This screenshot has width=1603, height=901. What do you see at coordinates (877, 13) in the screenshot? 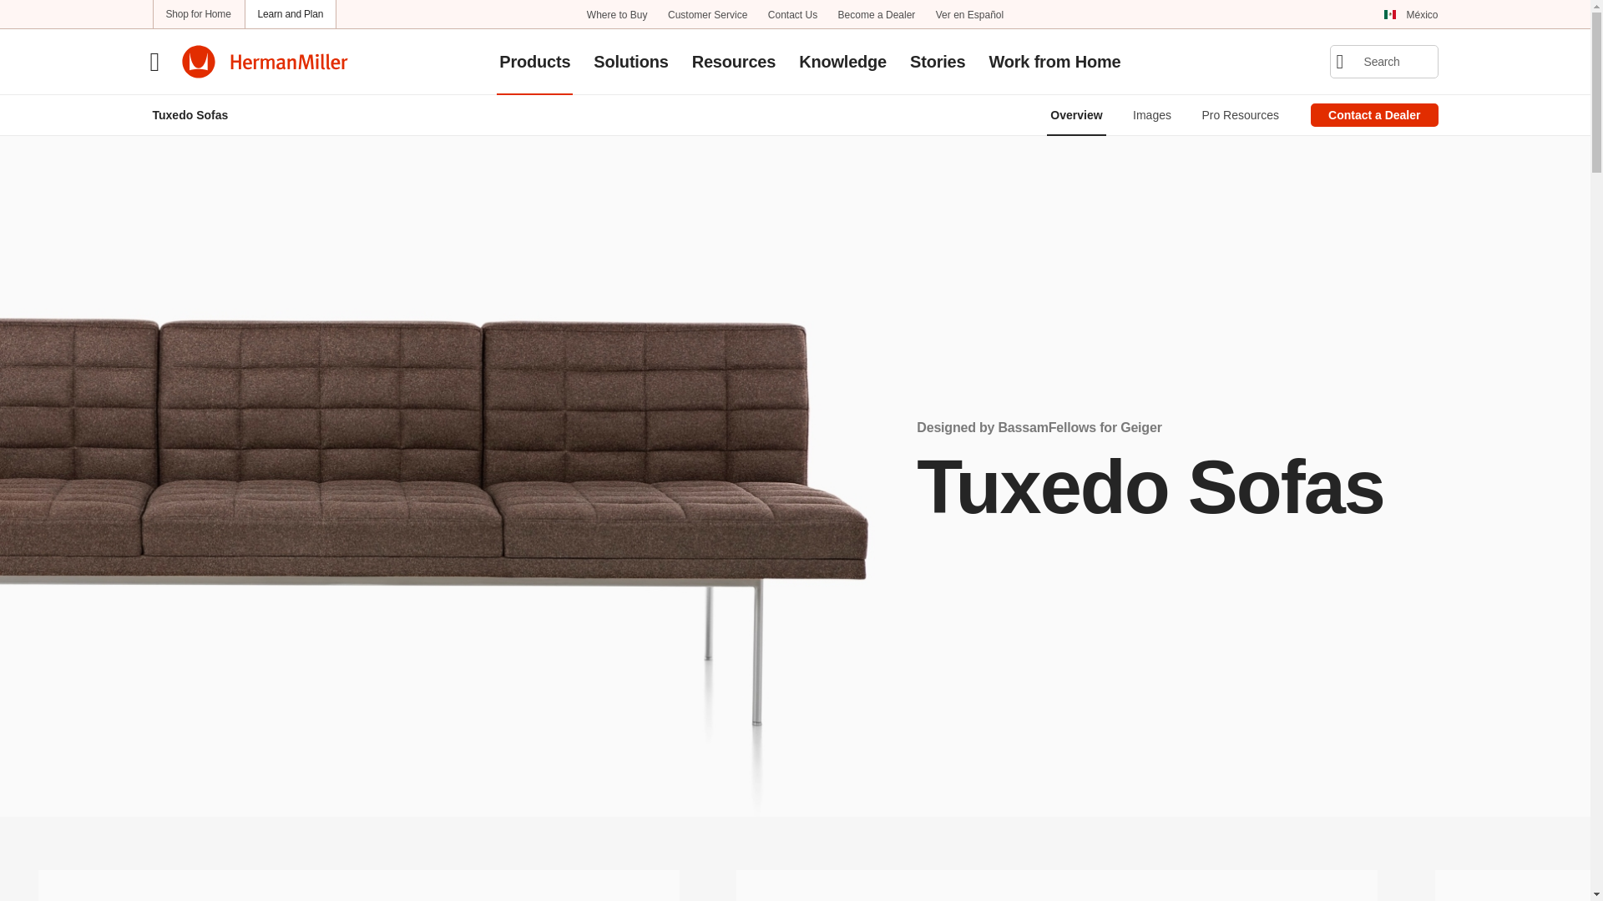
I see `Become a Dealer` at bounding box center [877, 13].